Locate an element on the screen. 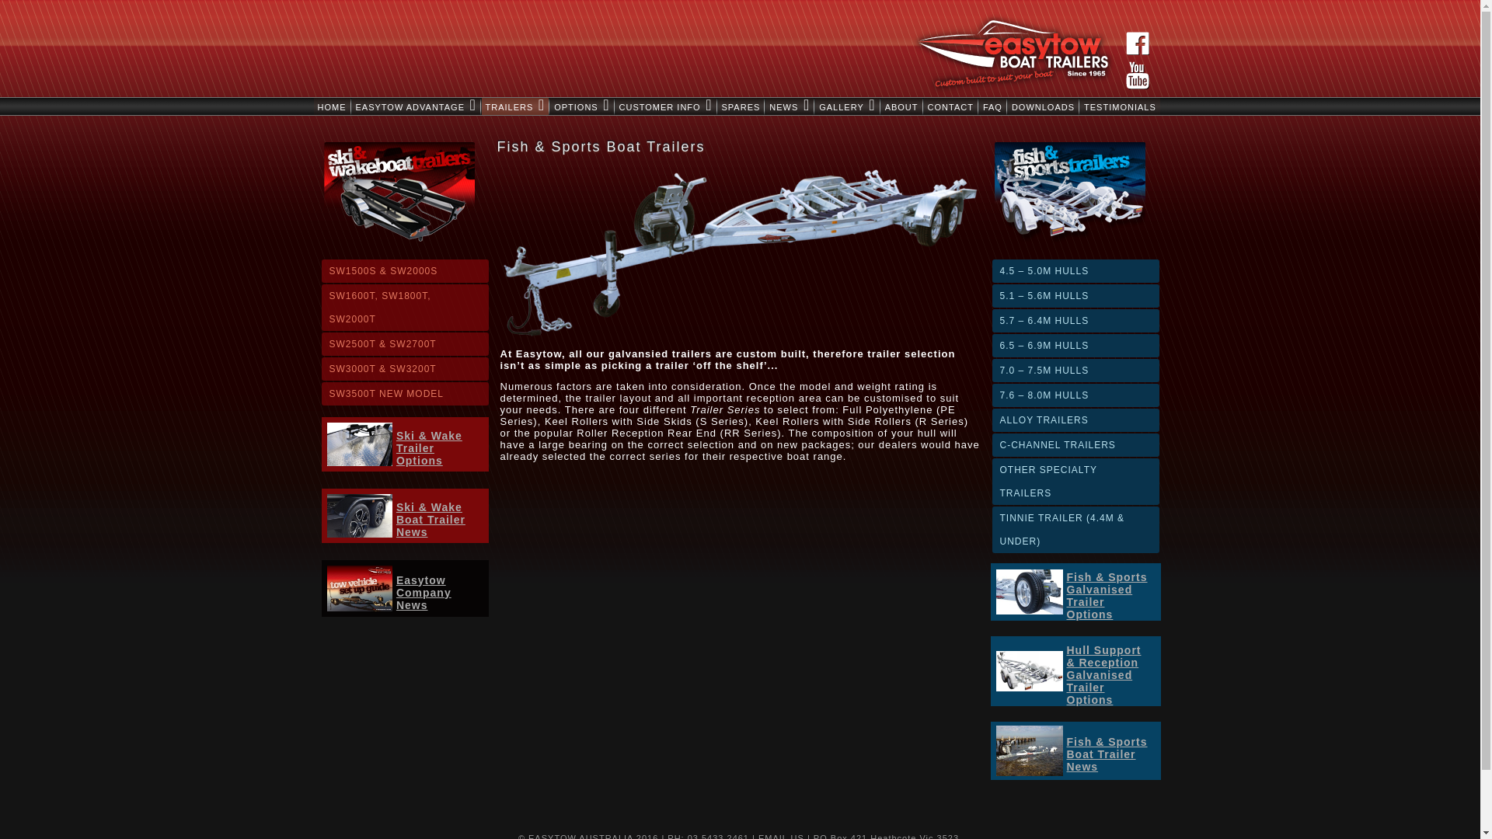  OPTIONS is located at coordinates (581, 106).